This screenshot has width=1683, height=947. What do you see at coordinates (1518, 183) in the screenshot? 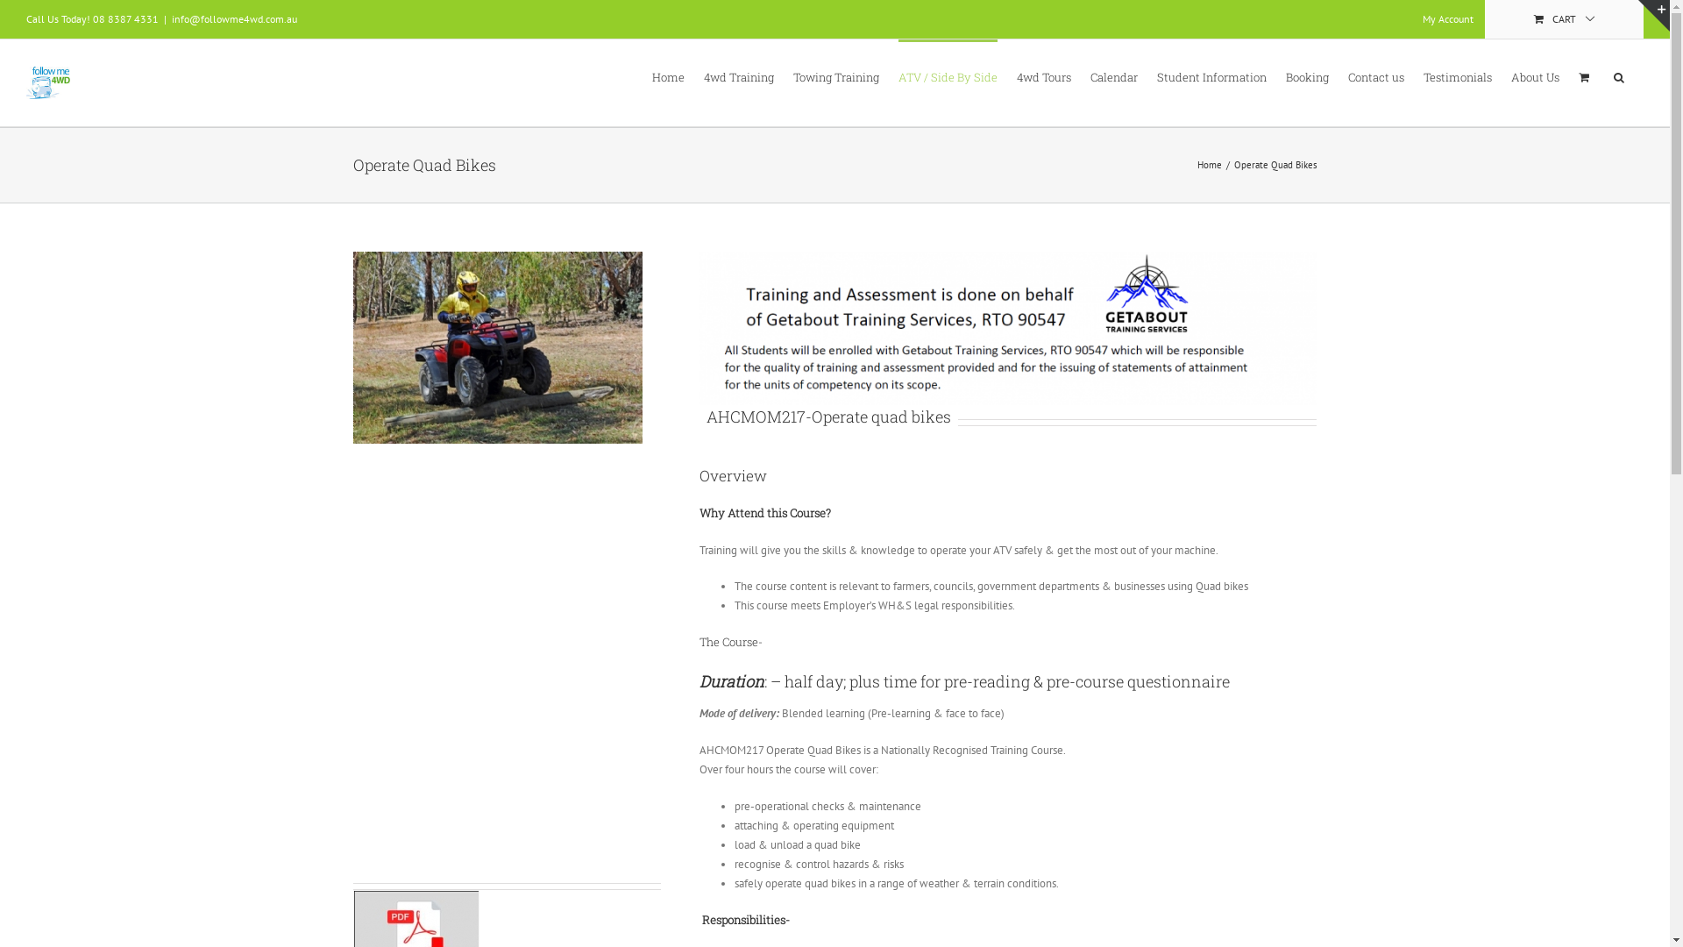
I see `Log In` at bounding box center [1518, 183].